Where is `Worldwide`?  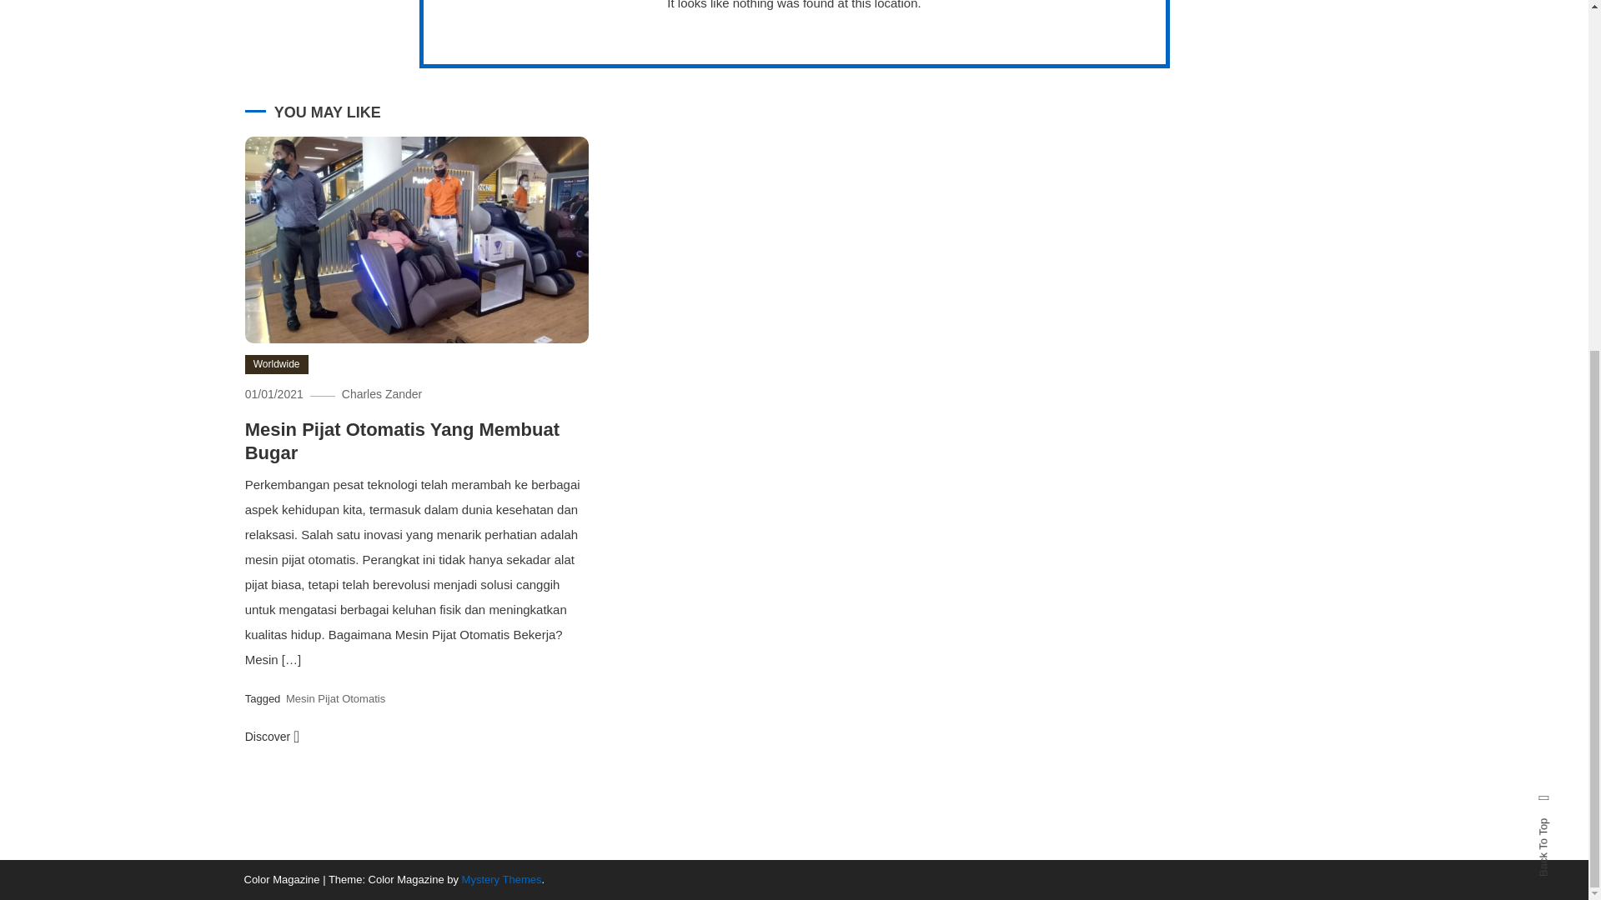
Worldwide is located at coordinates (277, 365).